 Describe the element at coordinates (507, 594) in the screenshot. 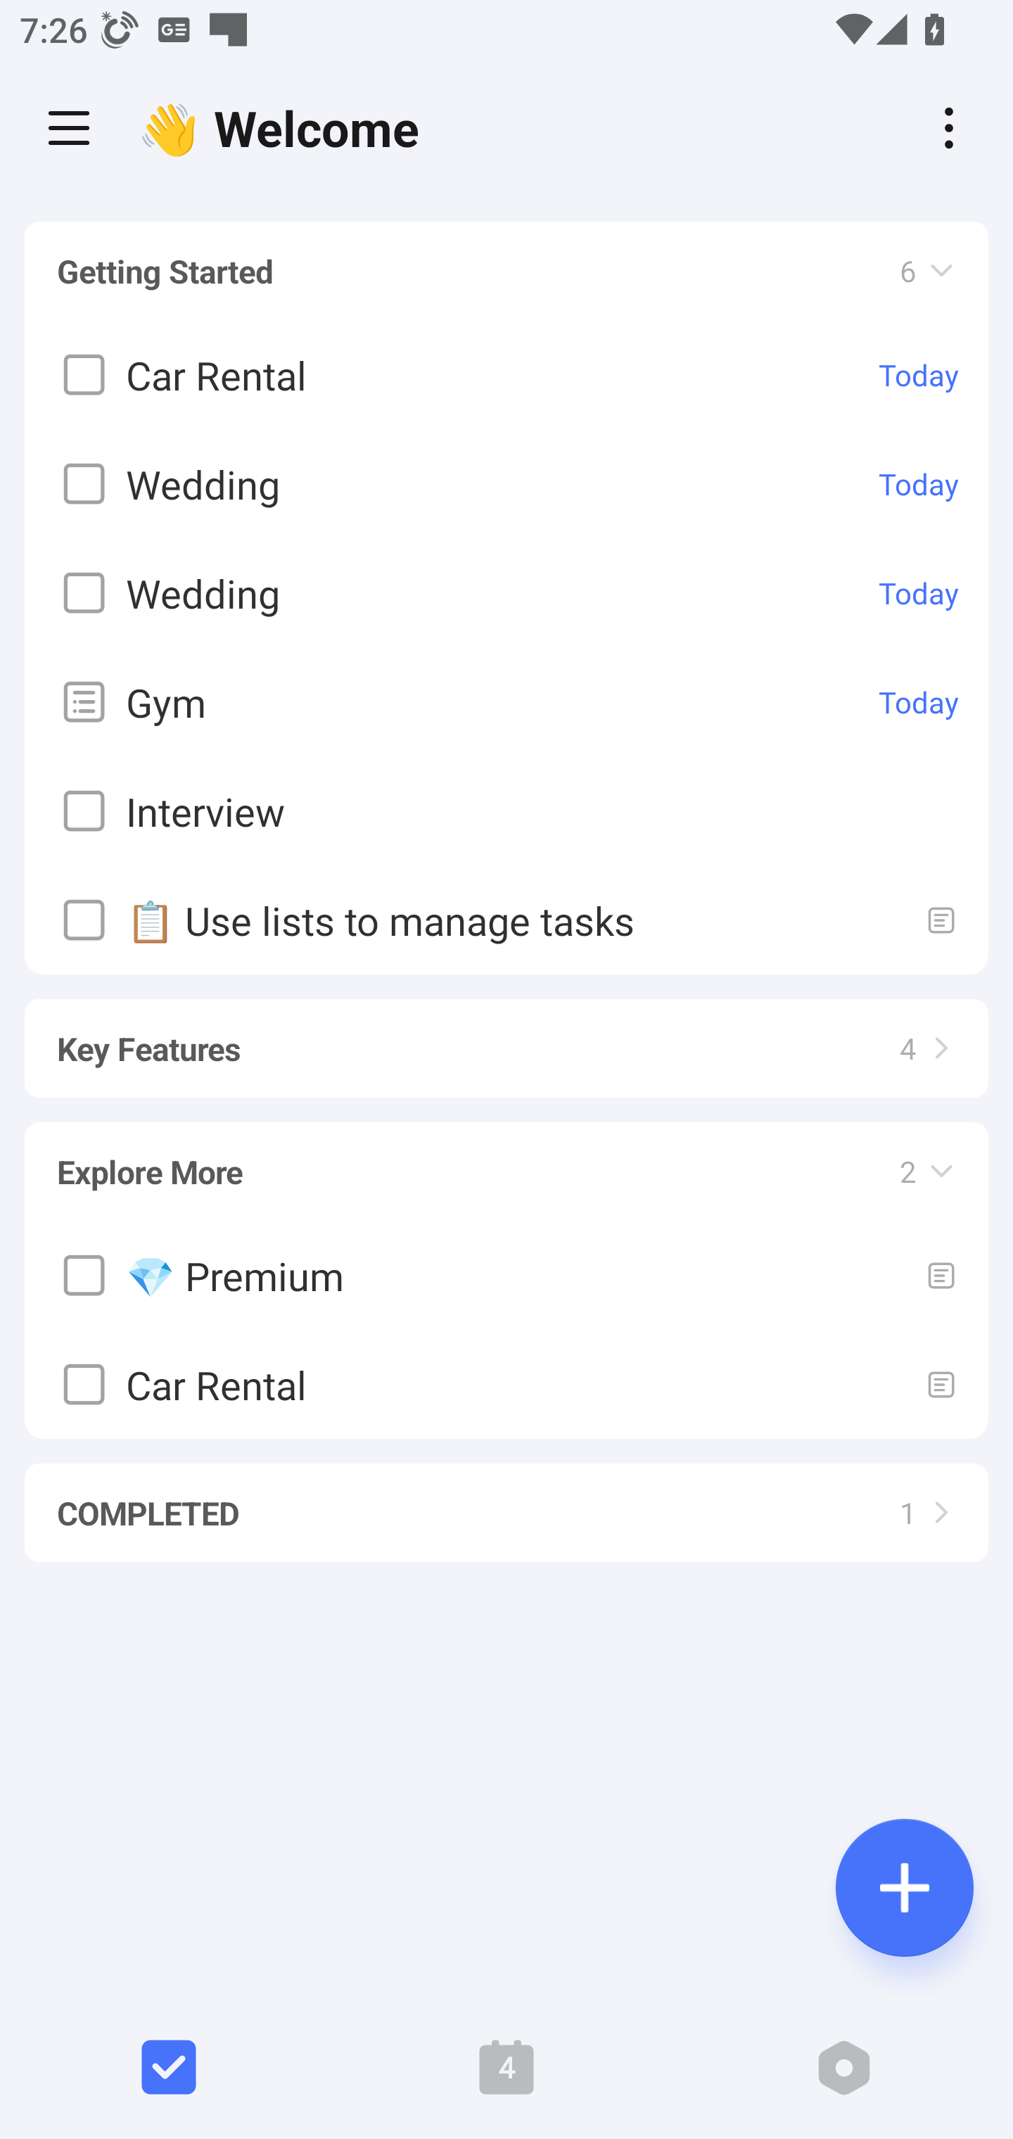

I see `Wedding Today` at that location.